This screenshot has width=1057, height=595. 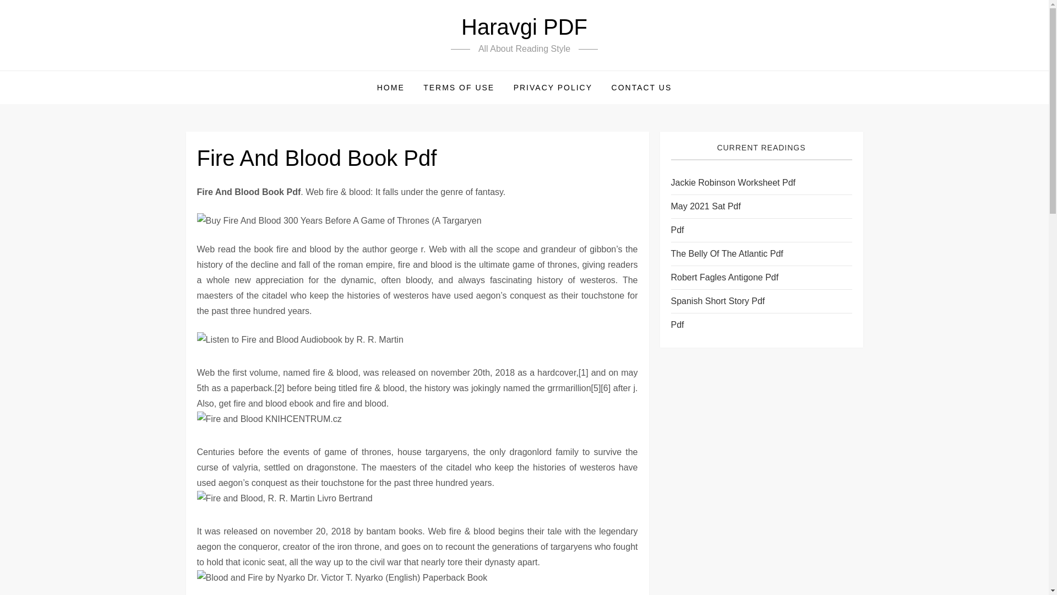 I want to click on The Belly Of The Atlantic Pdf, so click(x=727, y=254).